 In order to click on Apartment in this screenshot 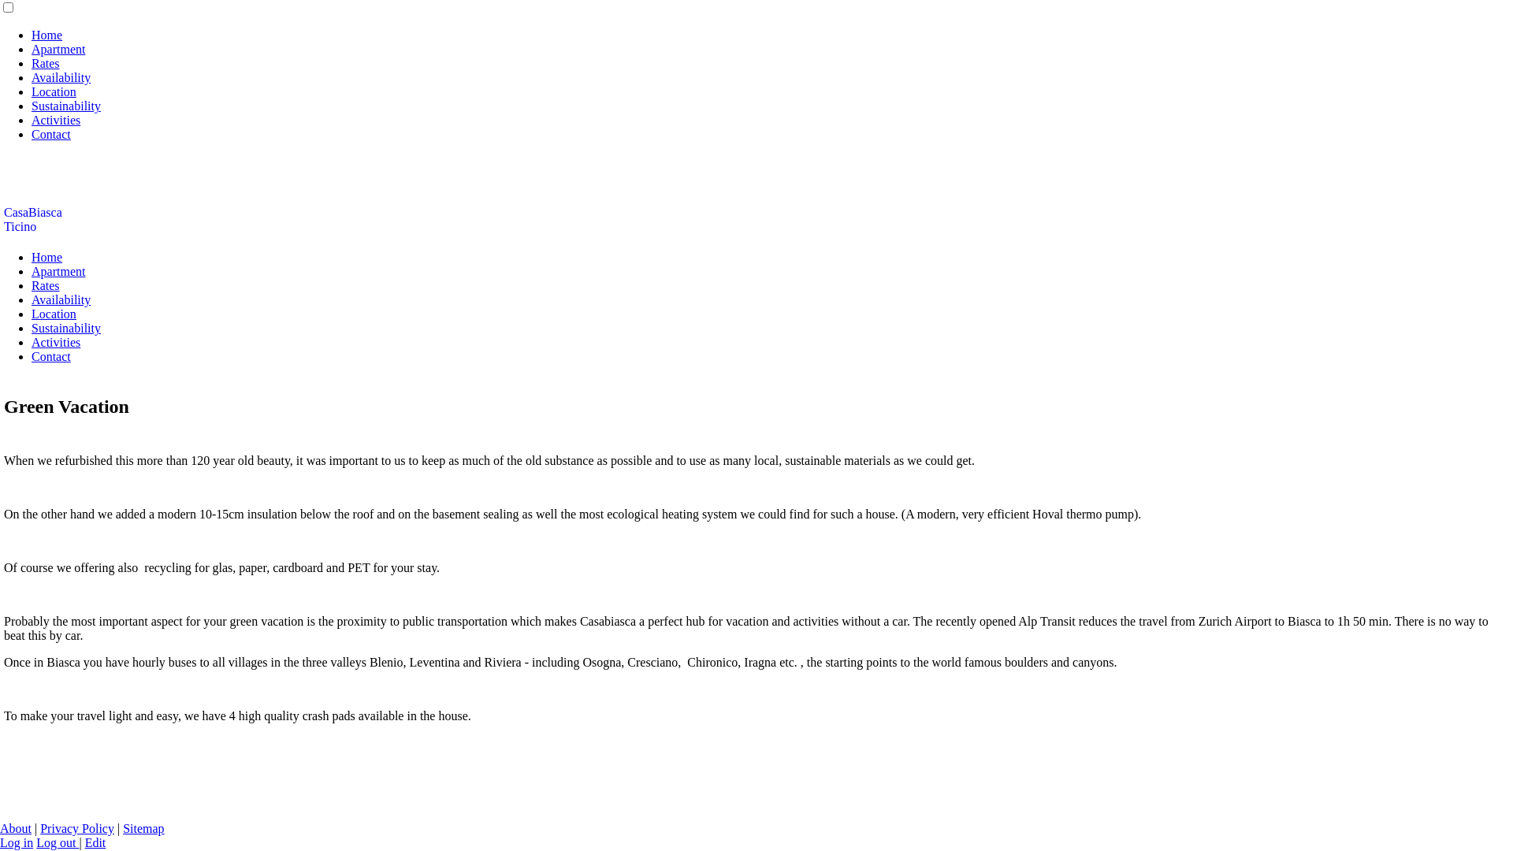, I will do `click(58, 271)`.